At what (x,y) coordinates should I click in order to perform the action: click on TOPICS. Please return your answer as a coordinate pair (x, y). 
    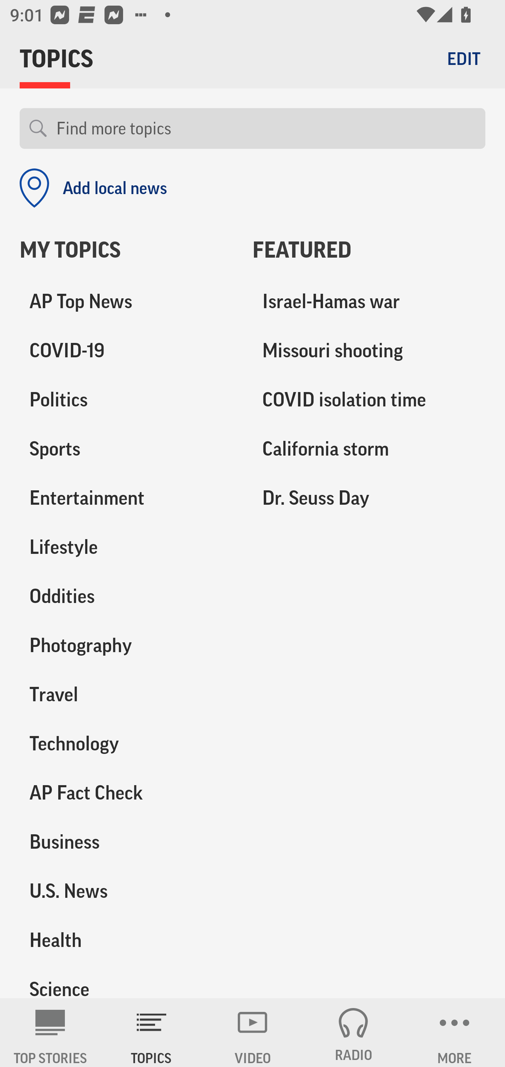
    Looking at the image, I should click on (151, 1033).